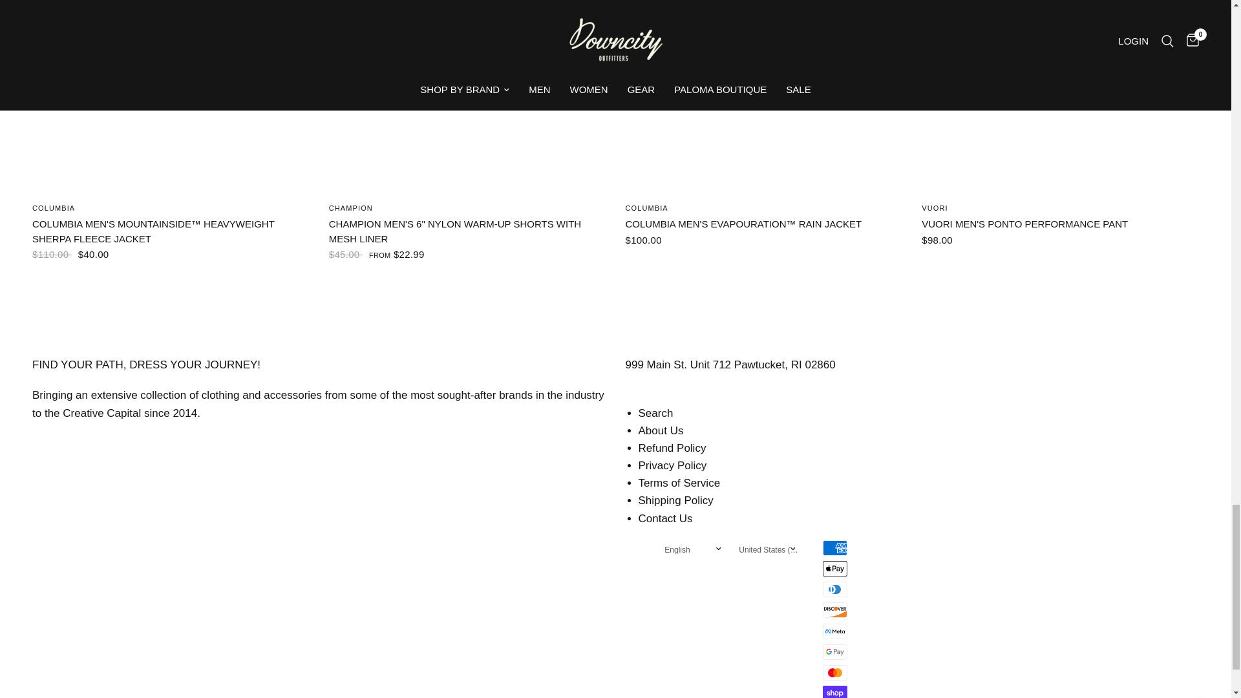 The height and width of the screenshot is (698, 1241). What do you see at coordinates (835, 673) in the screenshot?
I see `Mastercard` at bounding box center [835, 673].